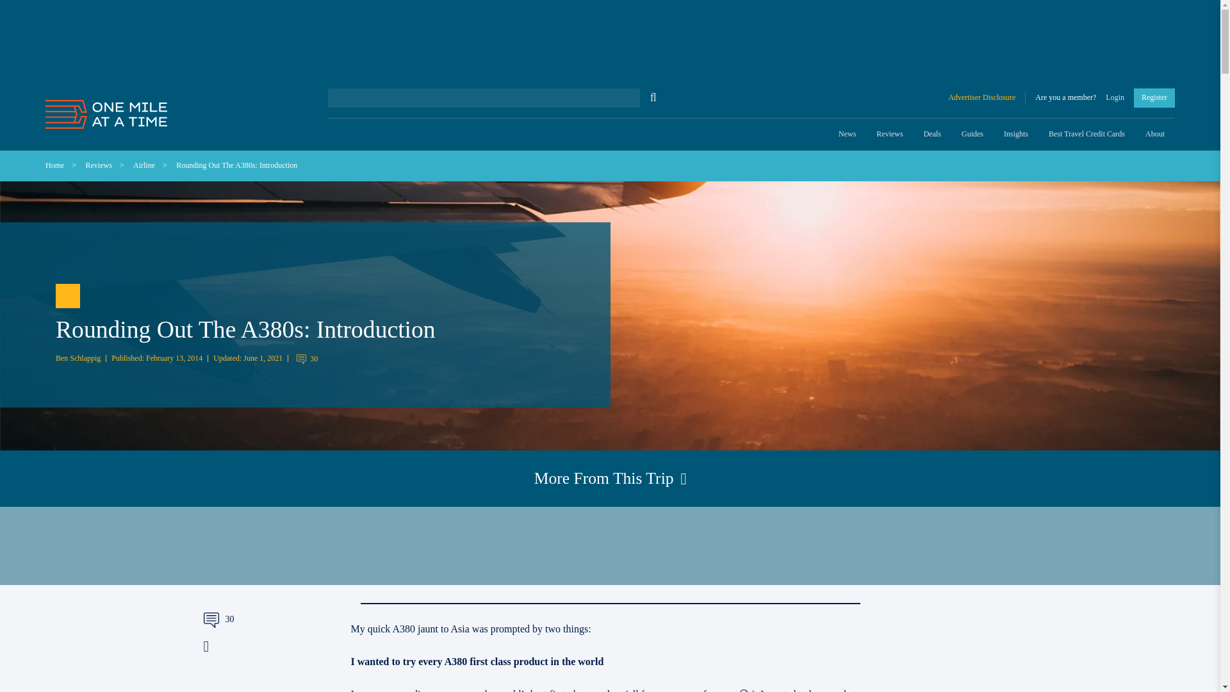  Describe the element at coordinates (610, 479) in the screenshot. I see `More From This Trip` at that location.